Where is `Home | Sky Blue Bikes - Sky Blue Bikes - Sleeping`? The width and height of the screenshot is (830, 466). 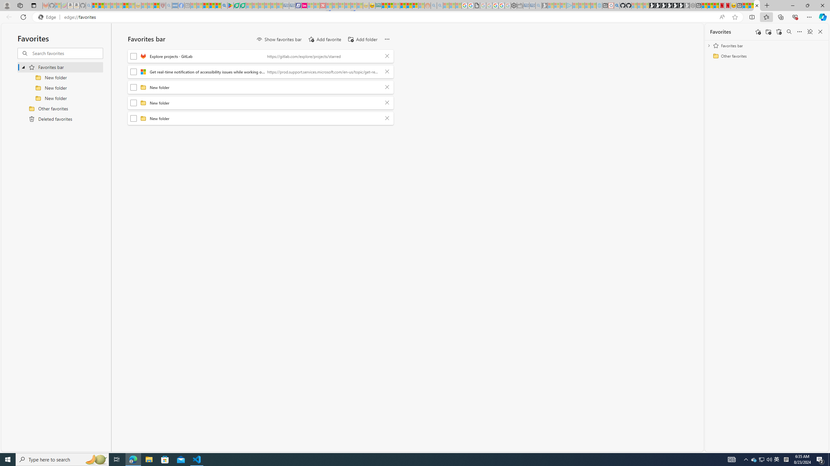
Home | Sky Blue Bikes - Sky Blue Bikes - Sleeping is located at coordinates (599, 6).